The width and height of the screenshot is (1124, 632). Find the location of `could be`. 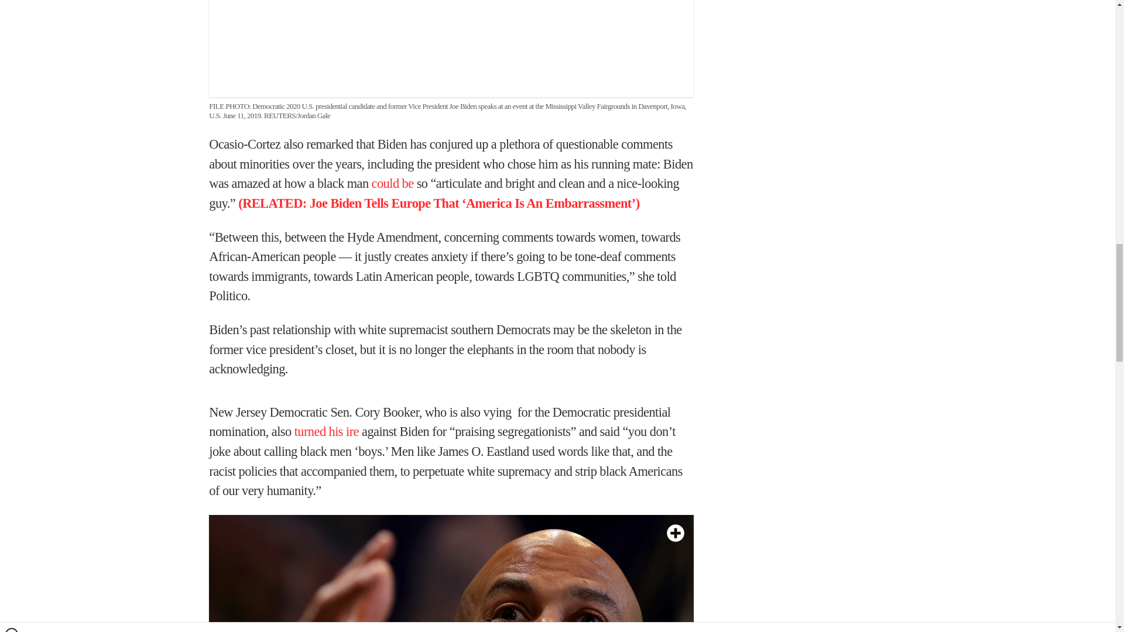

could be is located at coordinates (392, 184).